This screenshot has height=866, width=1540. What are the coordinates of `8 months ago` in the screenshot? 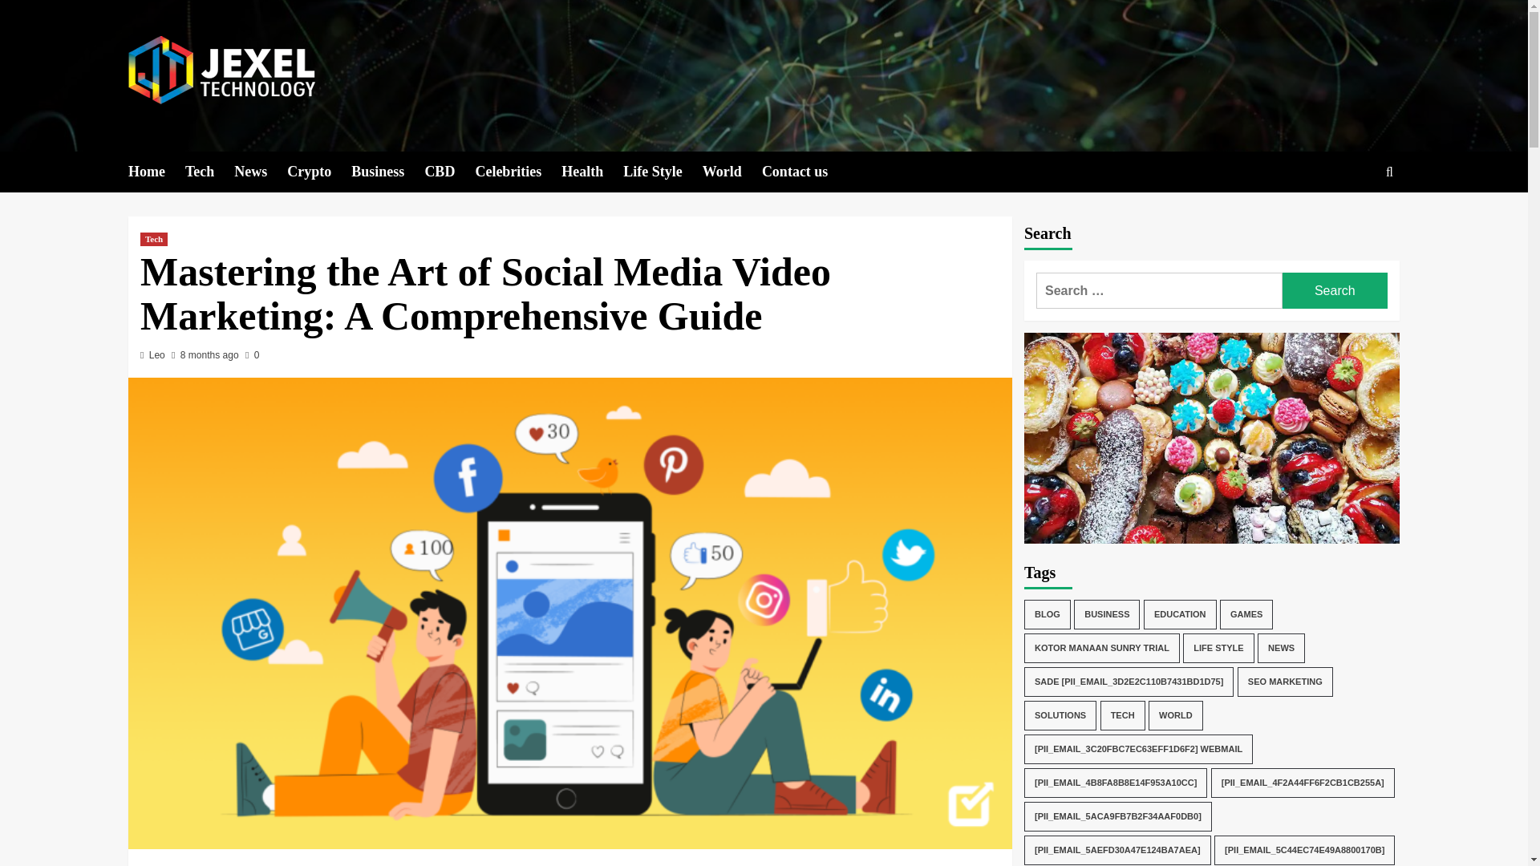 It's located at (209, 355).